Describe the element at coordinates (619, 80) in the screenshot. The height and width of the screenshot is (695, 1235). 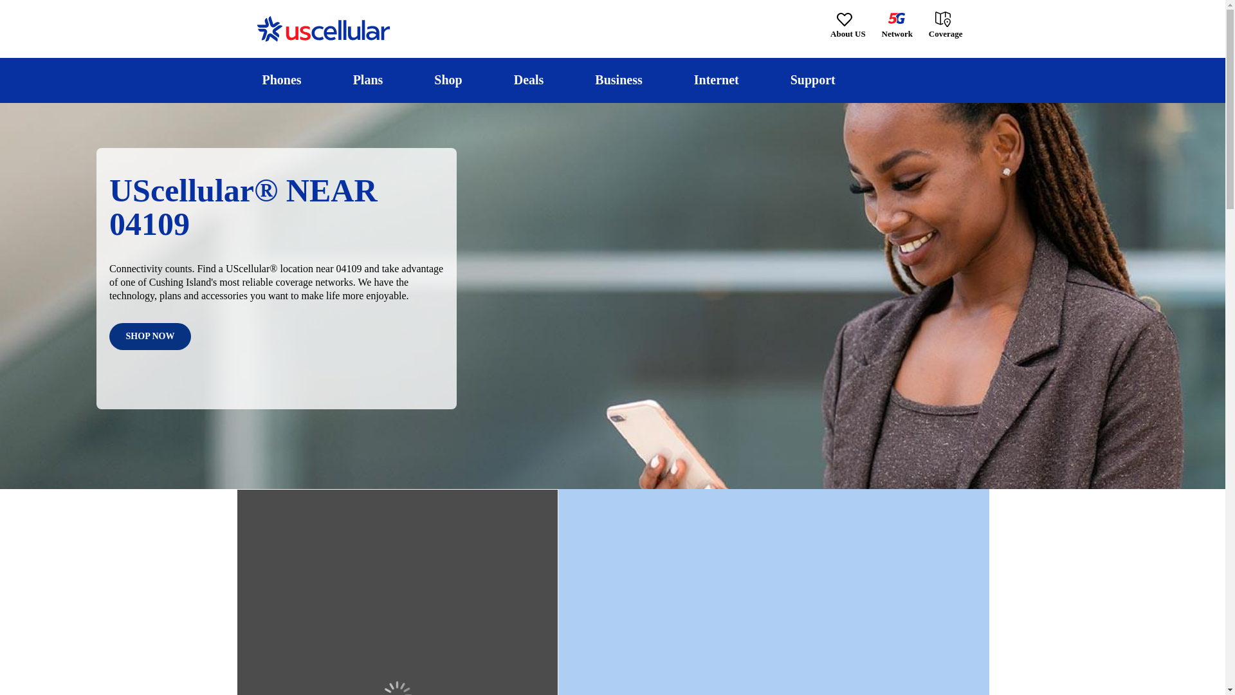
I see `Business` at that location.